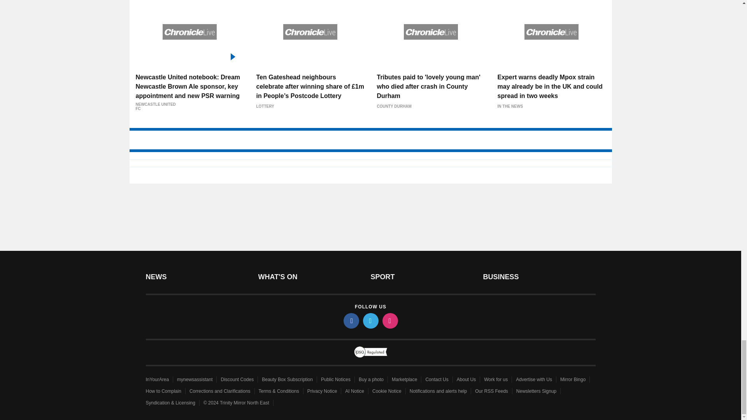 This screenshot has height=420, width=747. Describe the element at coordinates (370, 320) in the screenshot. I see `twitter` at that location.